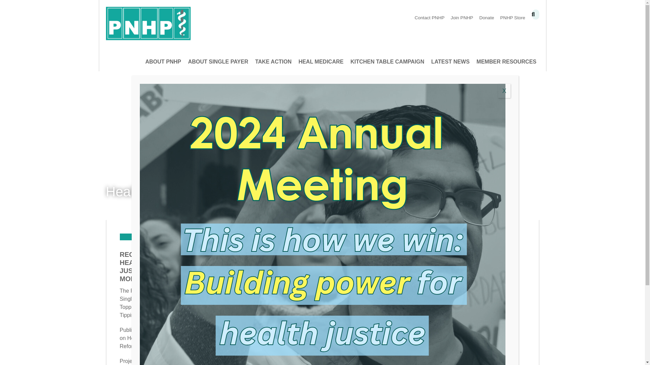 This screenshot has width=650, height=365. Describe the element at coordinates (274, 62) in the screenshot. I see `TAKE ACTION` at that location.